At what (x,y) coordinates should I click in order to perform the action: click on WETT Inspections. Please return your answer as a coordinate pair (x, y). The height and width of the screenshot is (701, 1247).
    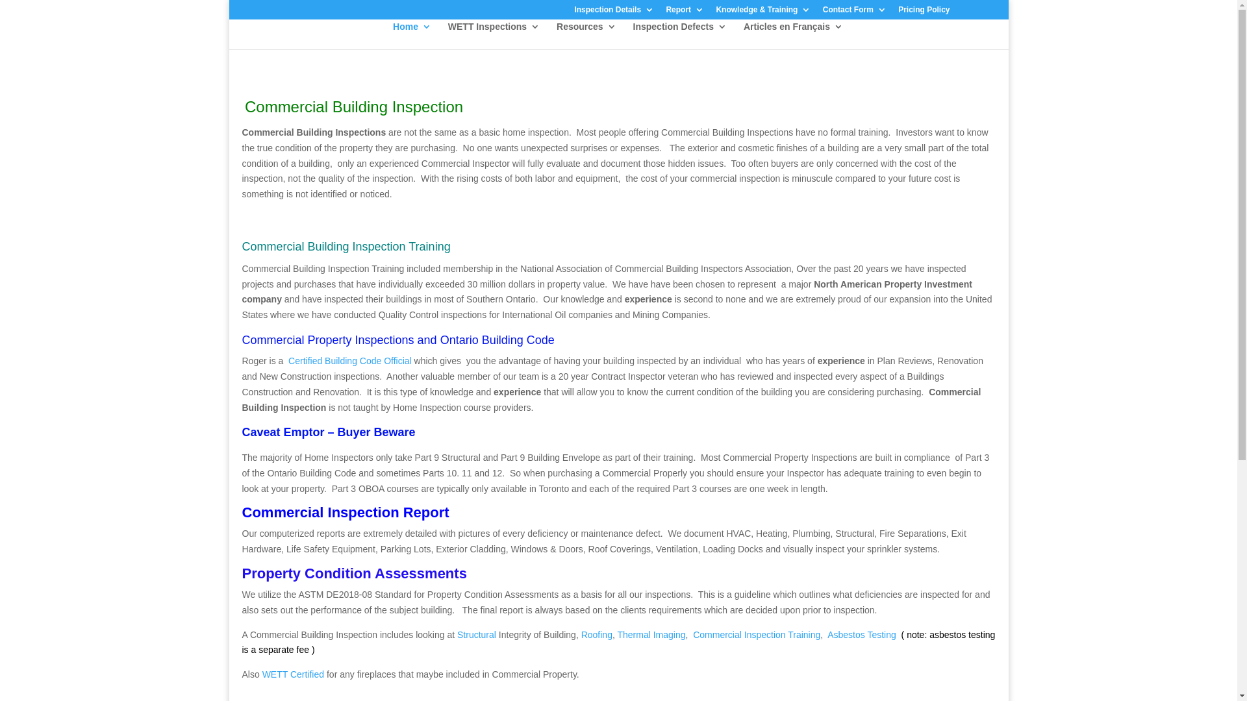
    Looking at the image, I should click on (494, 36).